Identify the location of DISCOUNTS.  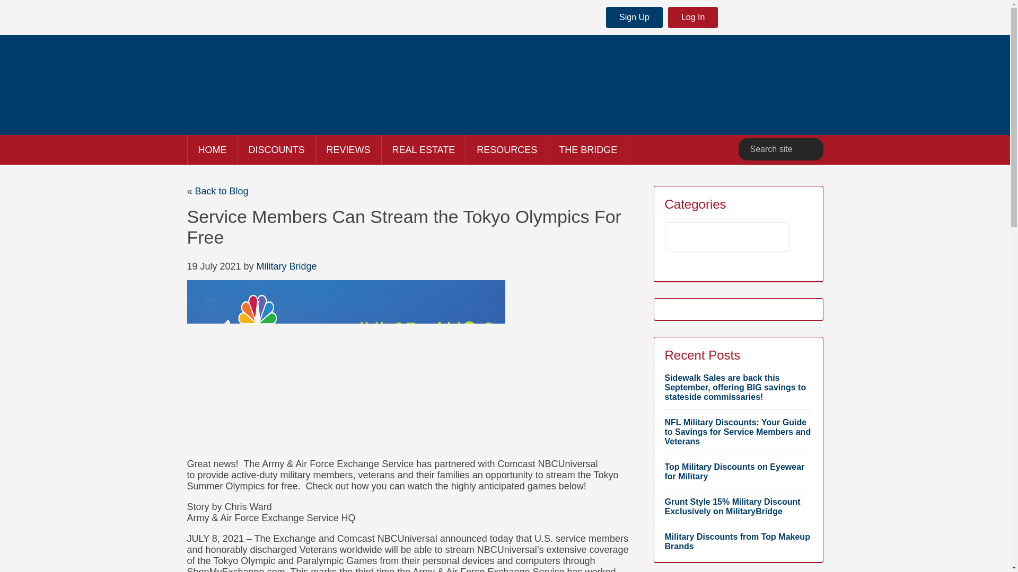
(276, 149).